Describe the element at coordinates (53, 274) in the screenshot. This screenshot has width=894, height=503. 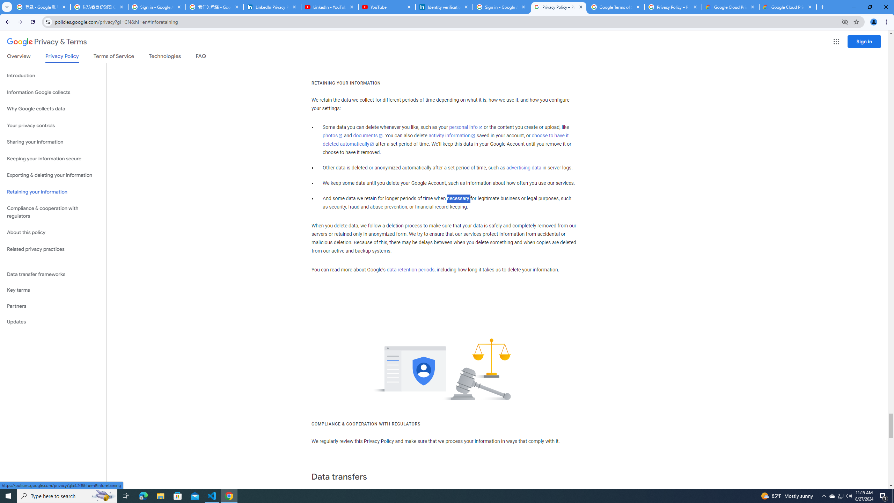
I see `Data transfer frameworks` at that location.